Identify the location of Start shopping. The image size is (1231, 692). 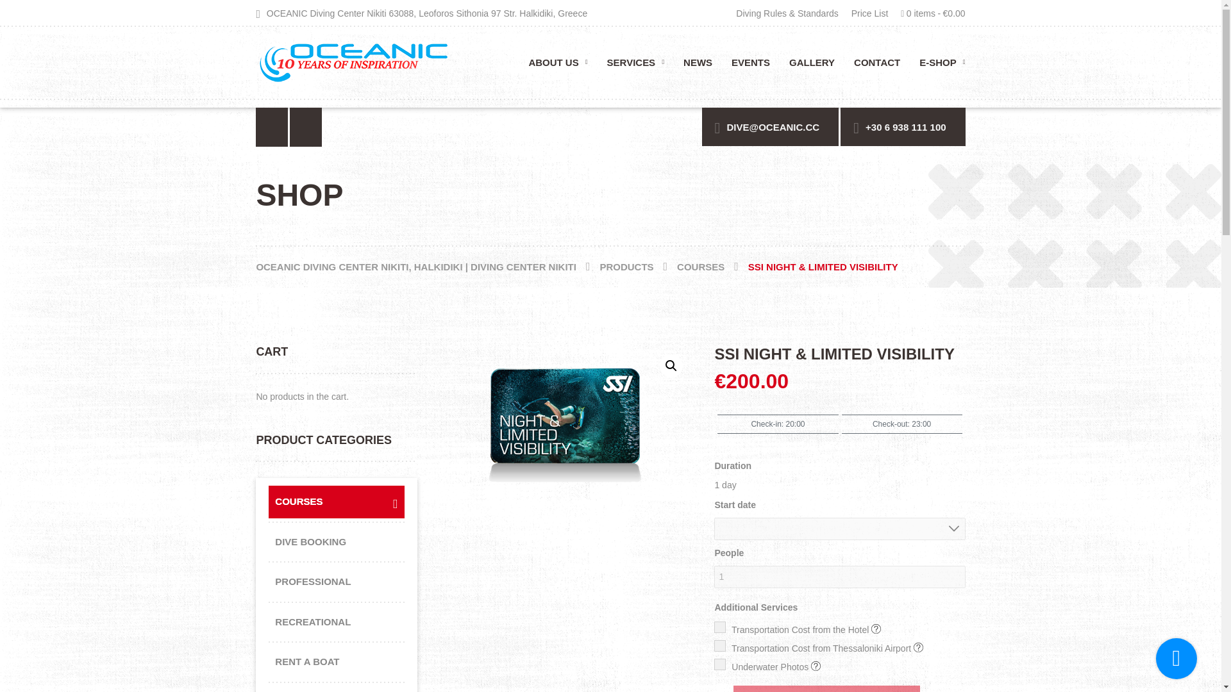
(930, 13).